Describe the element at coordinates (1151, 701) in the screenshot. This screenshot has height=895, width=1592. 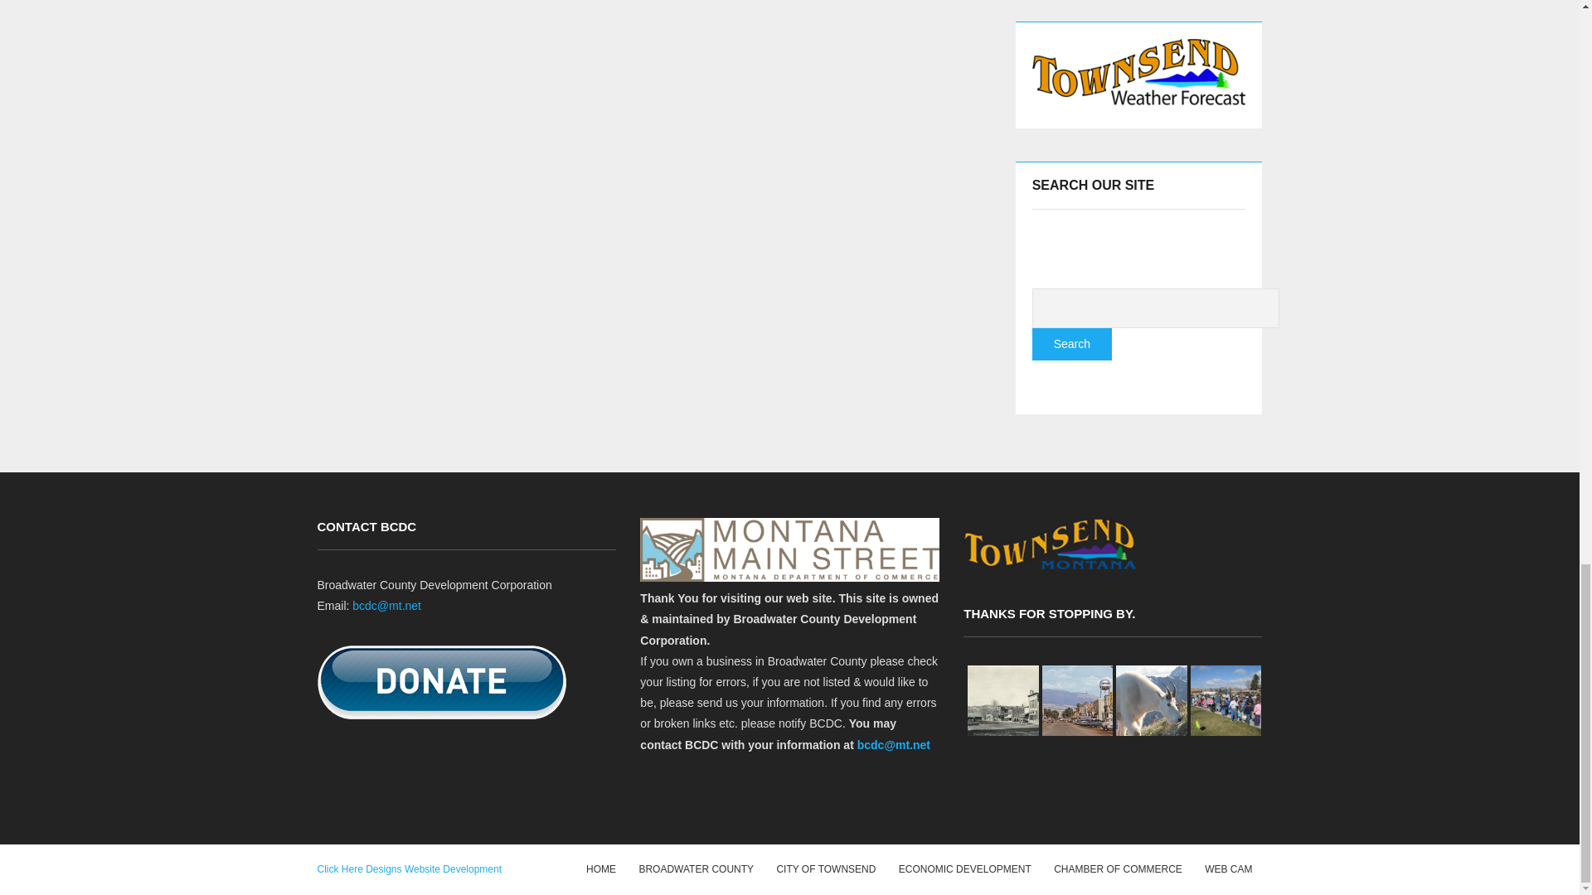
I see `Area Wildlife` at that location.